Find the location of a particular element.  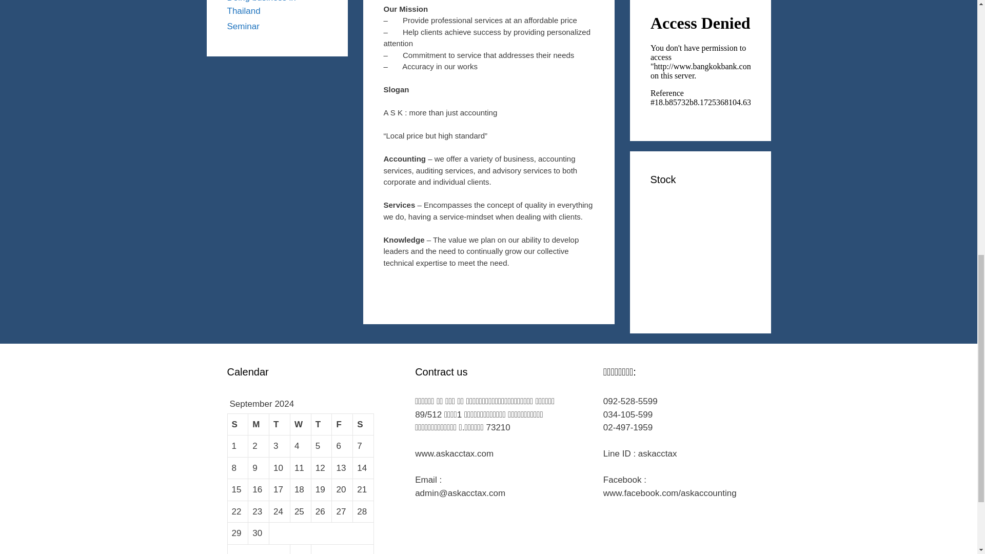

Saturday is located at coordinates (363, 425).